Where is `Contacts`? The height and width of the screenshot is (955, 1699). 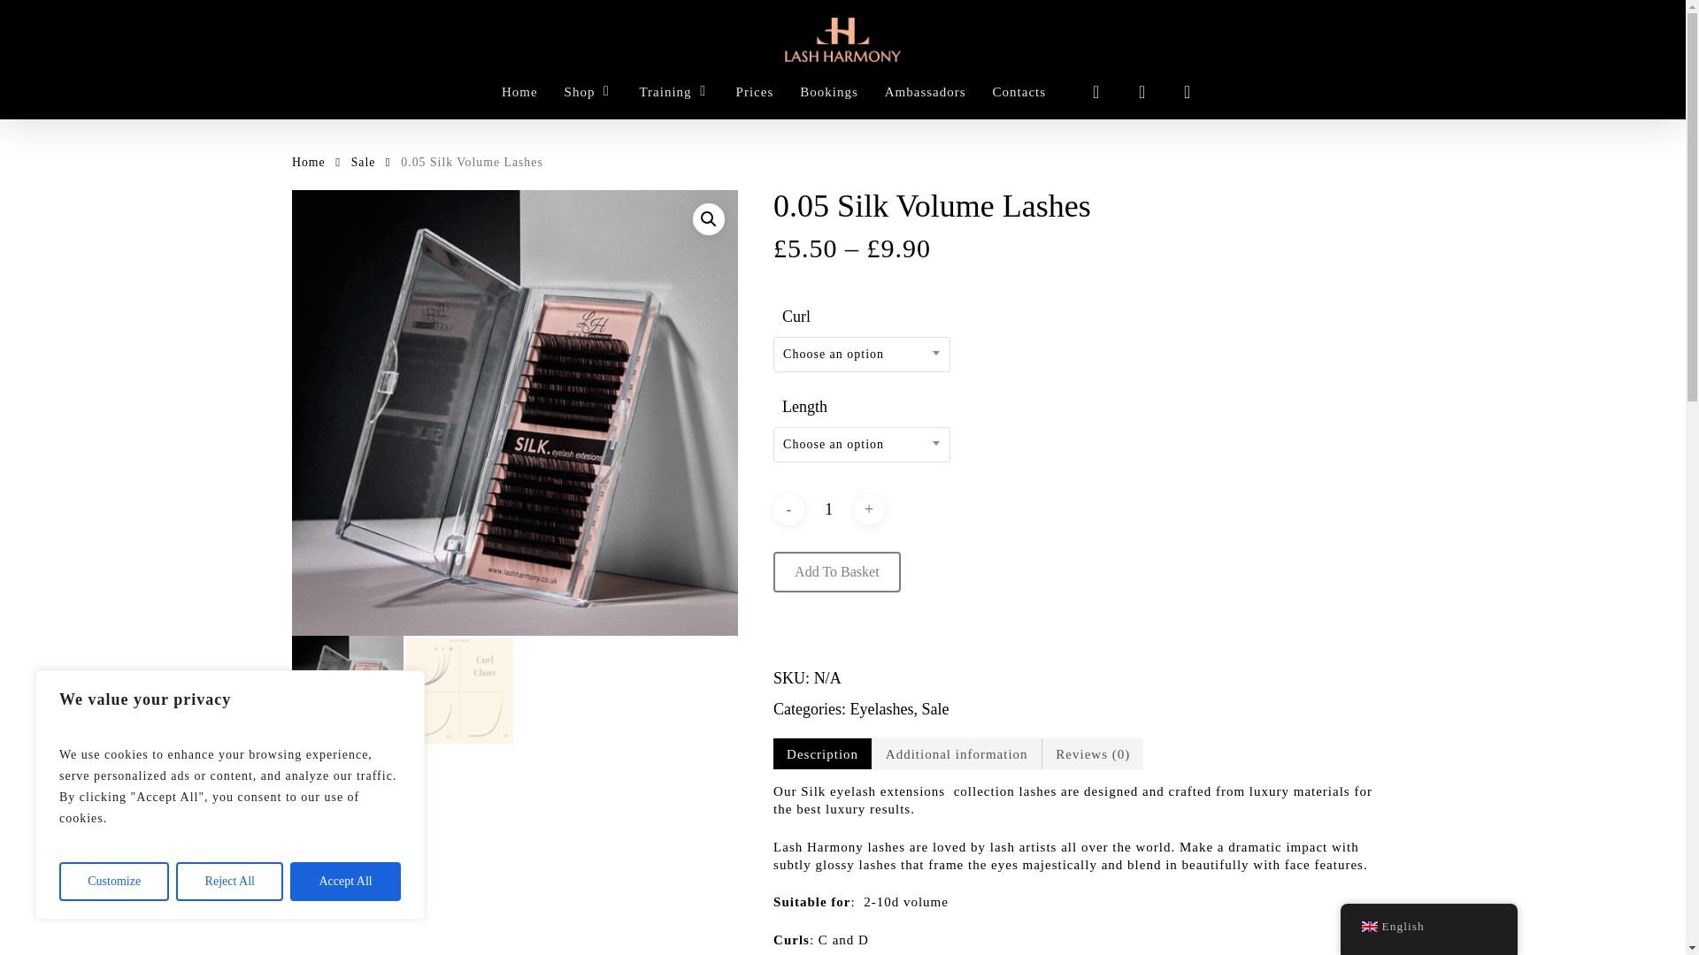
Contacts is located at coordinates (1019, 91).